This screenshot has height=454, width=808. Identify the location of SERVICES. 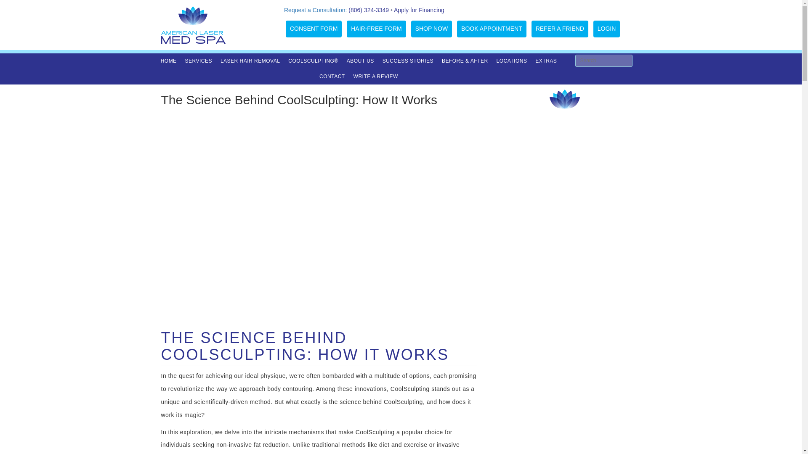
(199, 61).